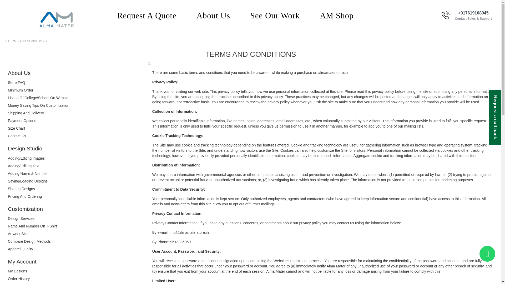  Describe the element at coordinates (56, 19) in the screenshot. I see `Alma Mater Store` at that location.